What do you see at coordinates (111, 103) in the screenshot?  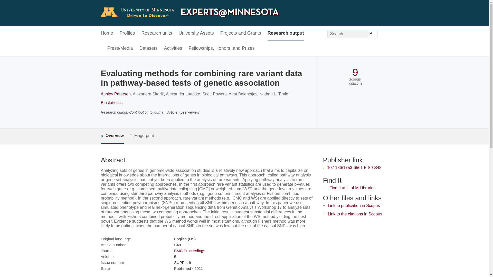 I see `Biostatistics` at bounding box center [111, 103].